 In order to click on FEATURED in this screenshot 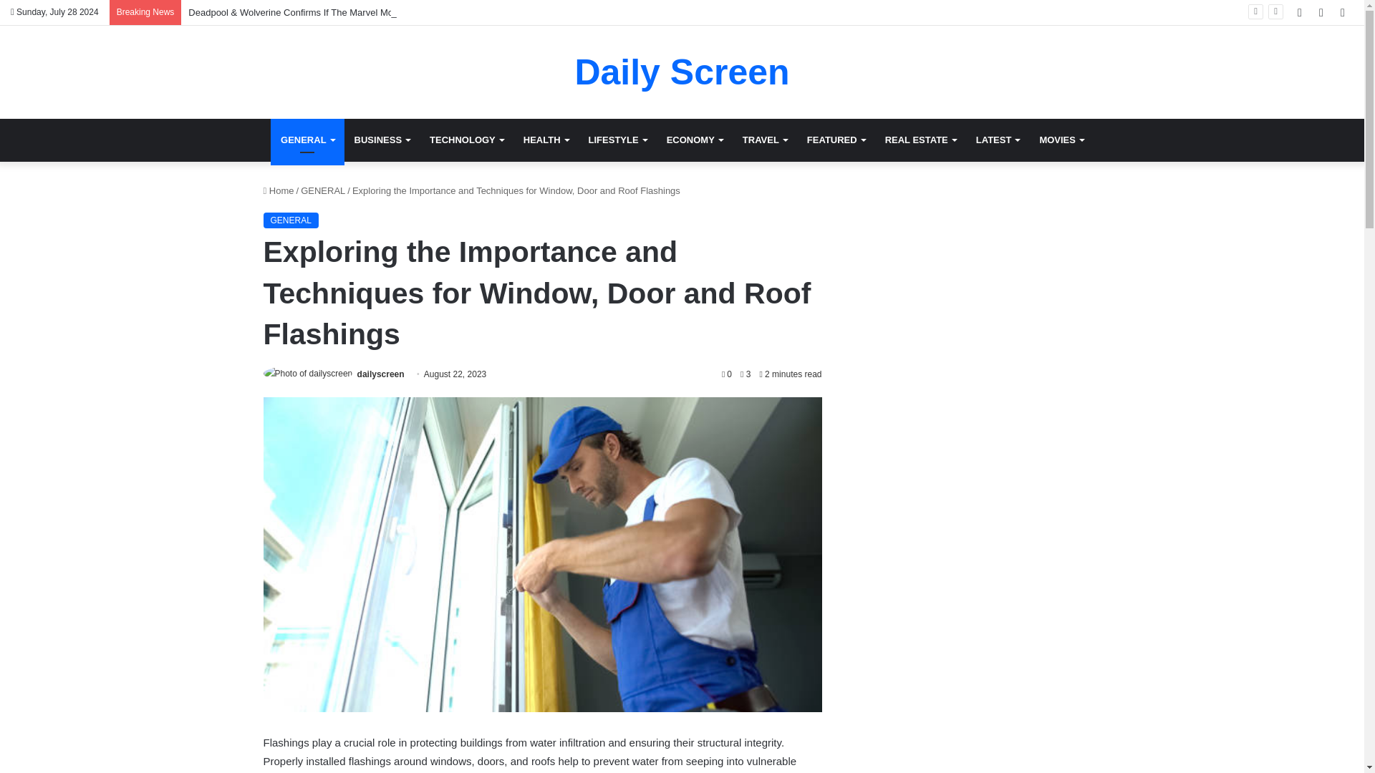, I will do `click(836, 140)`.